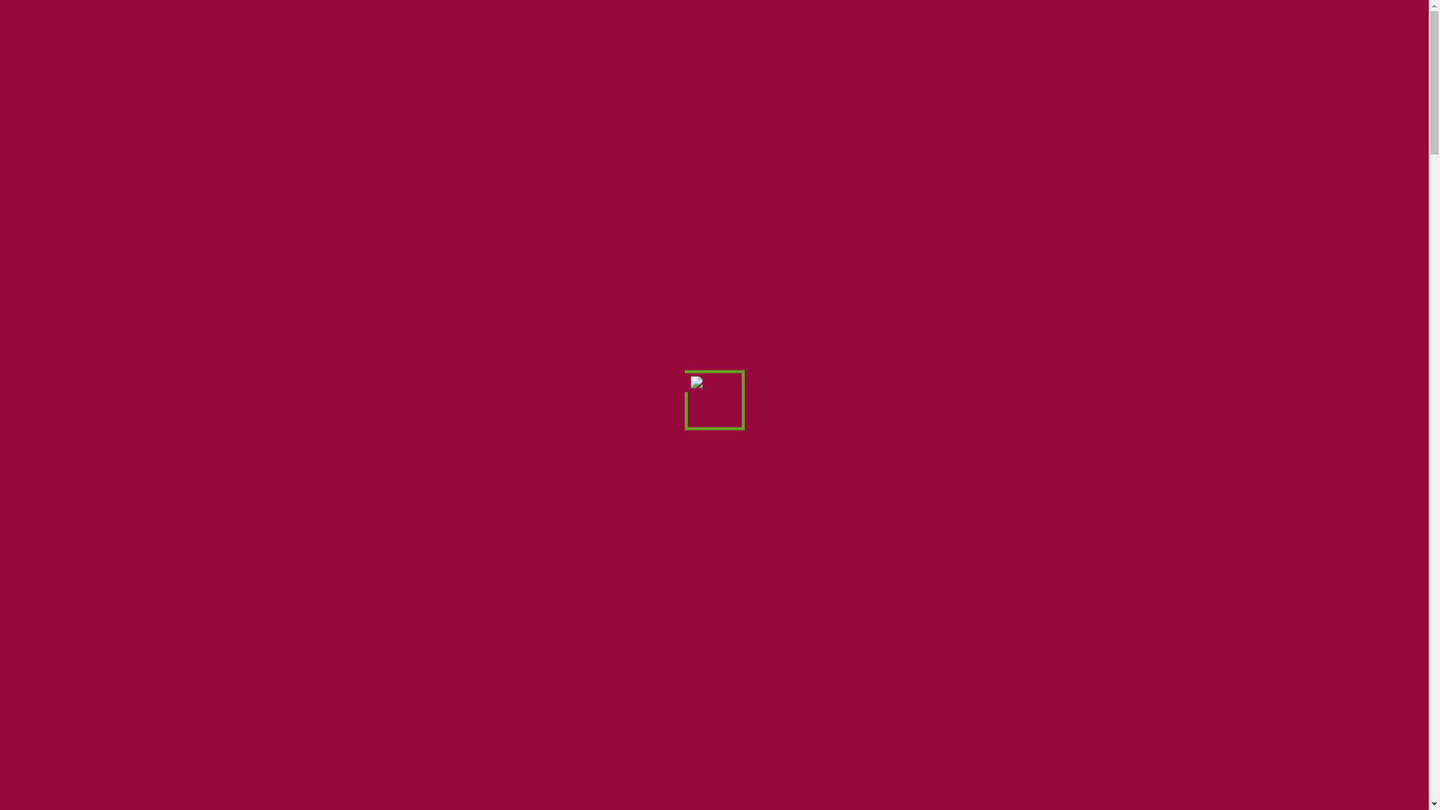 This screenshot has height=810, width=1440. Describe the element at coordinates (406, 460) in the screenshot. I see `https://2afinition.com` at that location.